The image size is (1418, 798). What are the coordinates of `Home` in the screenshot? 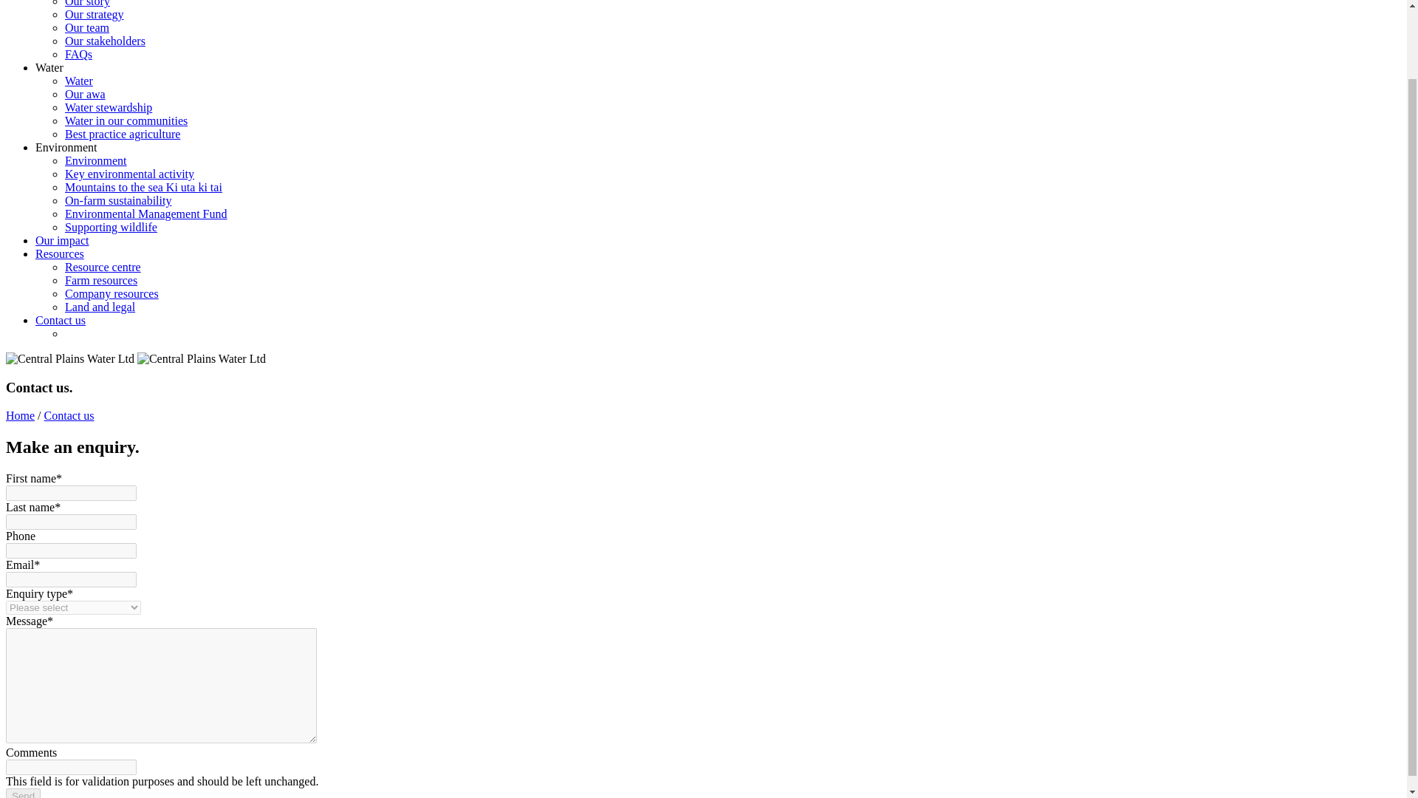 It's located at (19, 415).